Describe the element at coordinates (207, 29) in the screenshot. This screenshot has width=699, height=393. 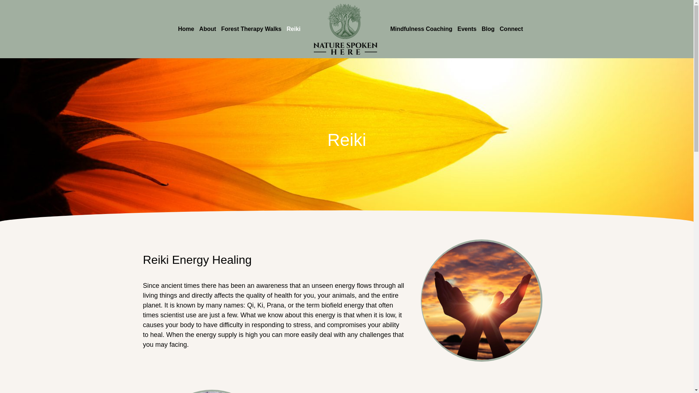
I see `About` at that location.